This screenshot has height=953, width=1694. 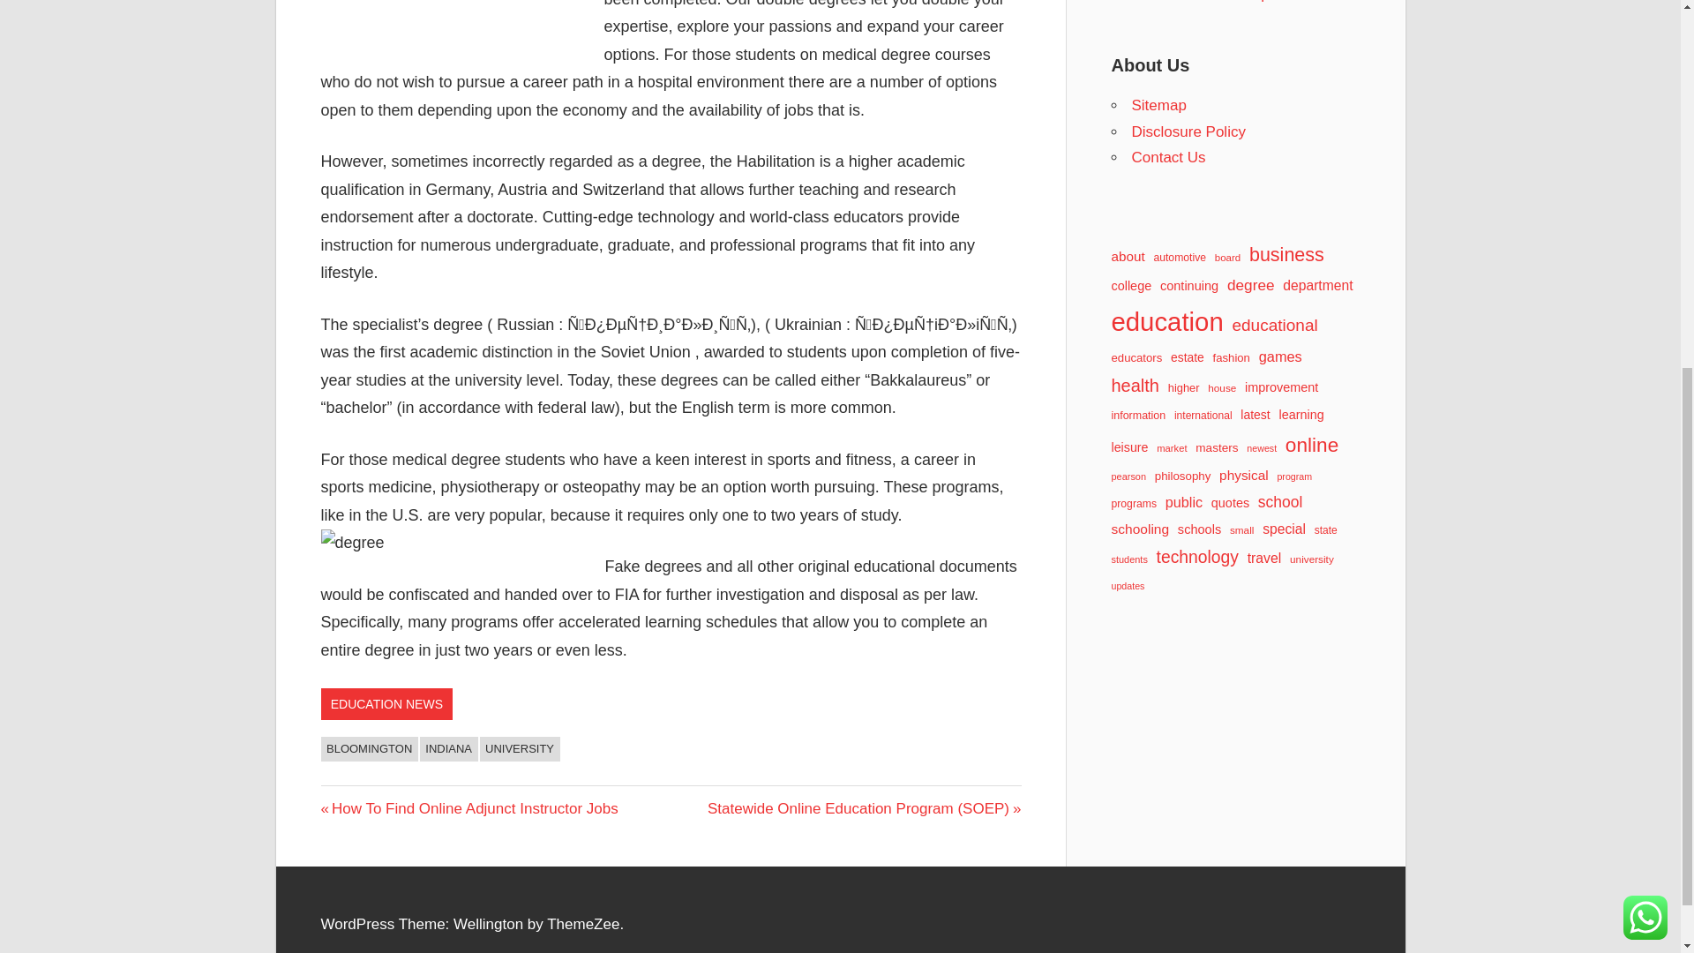 I want to click on educational, so click(x=1274, y=325).